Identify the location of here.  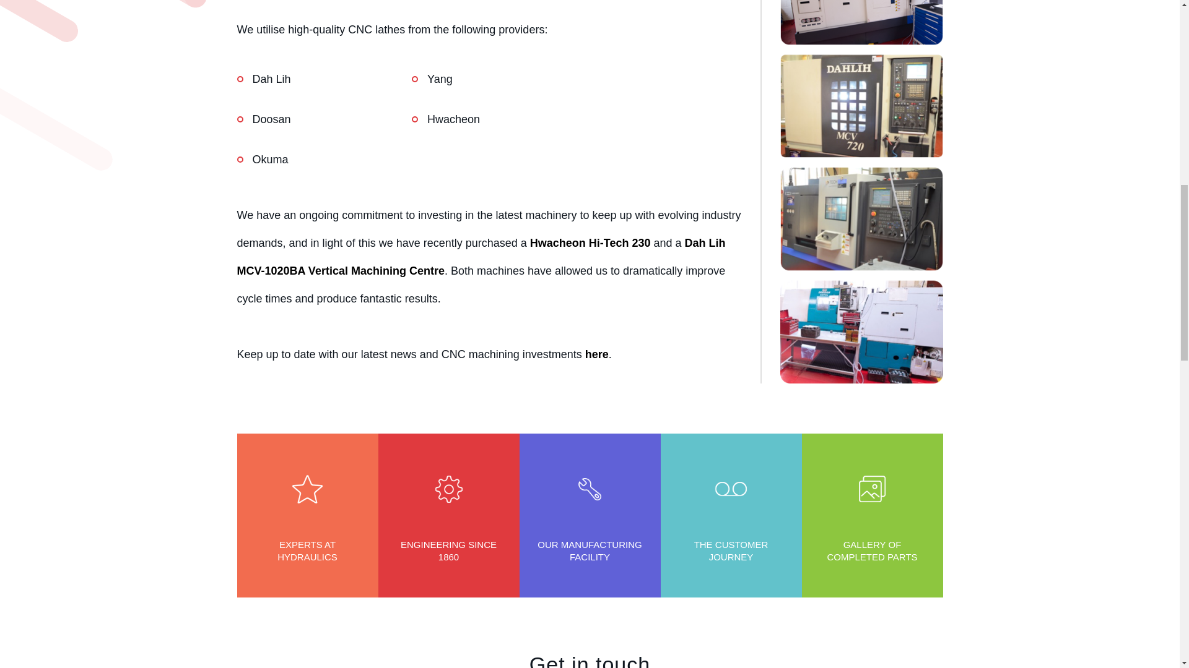
(597, 354).